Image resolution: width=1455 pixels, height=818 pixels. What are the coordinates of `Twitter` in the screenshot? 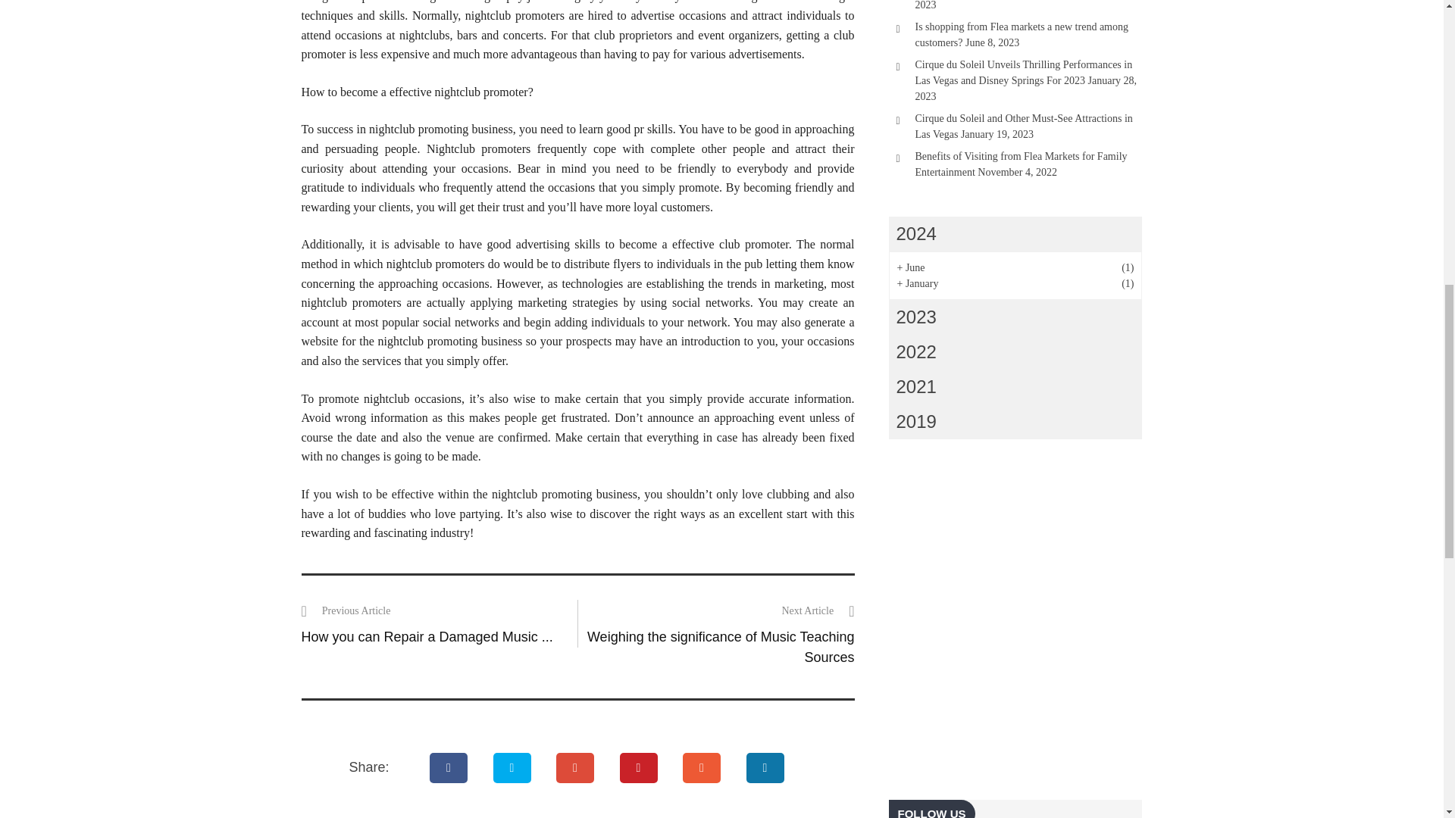 It's located at (512, 767).